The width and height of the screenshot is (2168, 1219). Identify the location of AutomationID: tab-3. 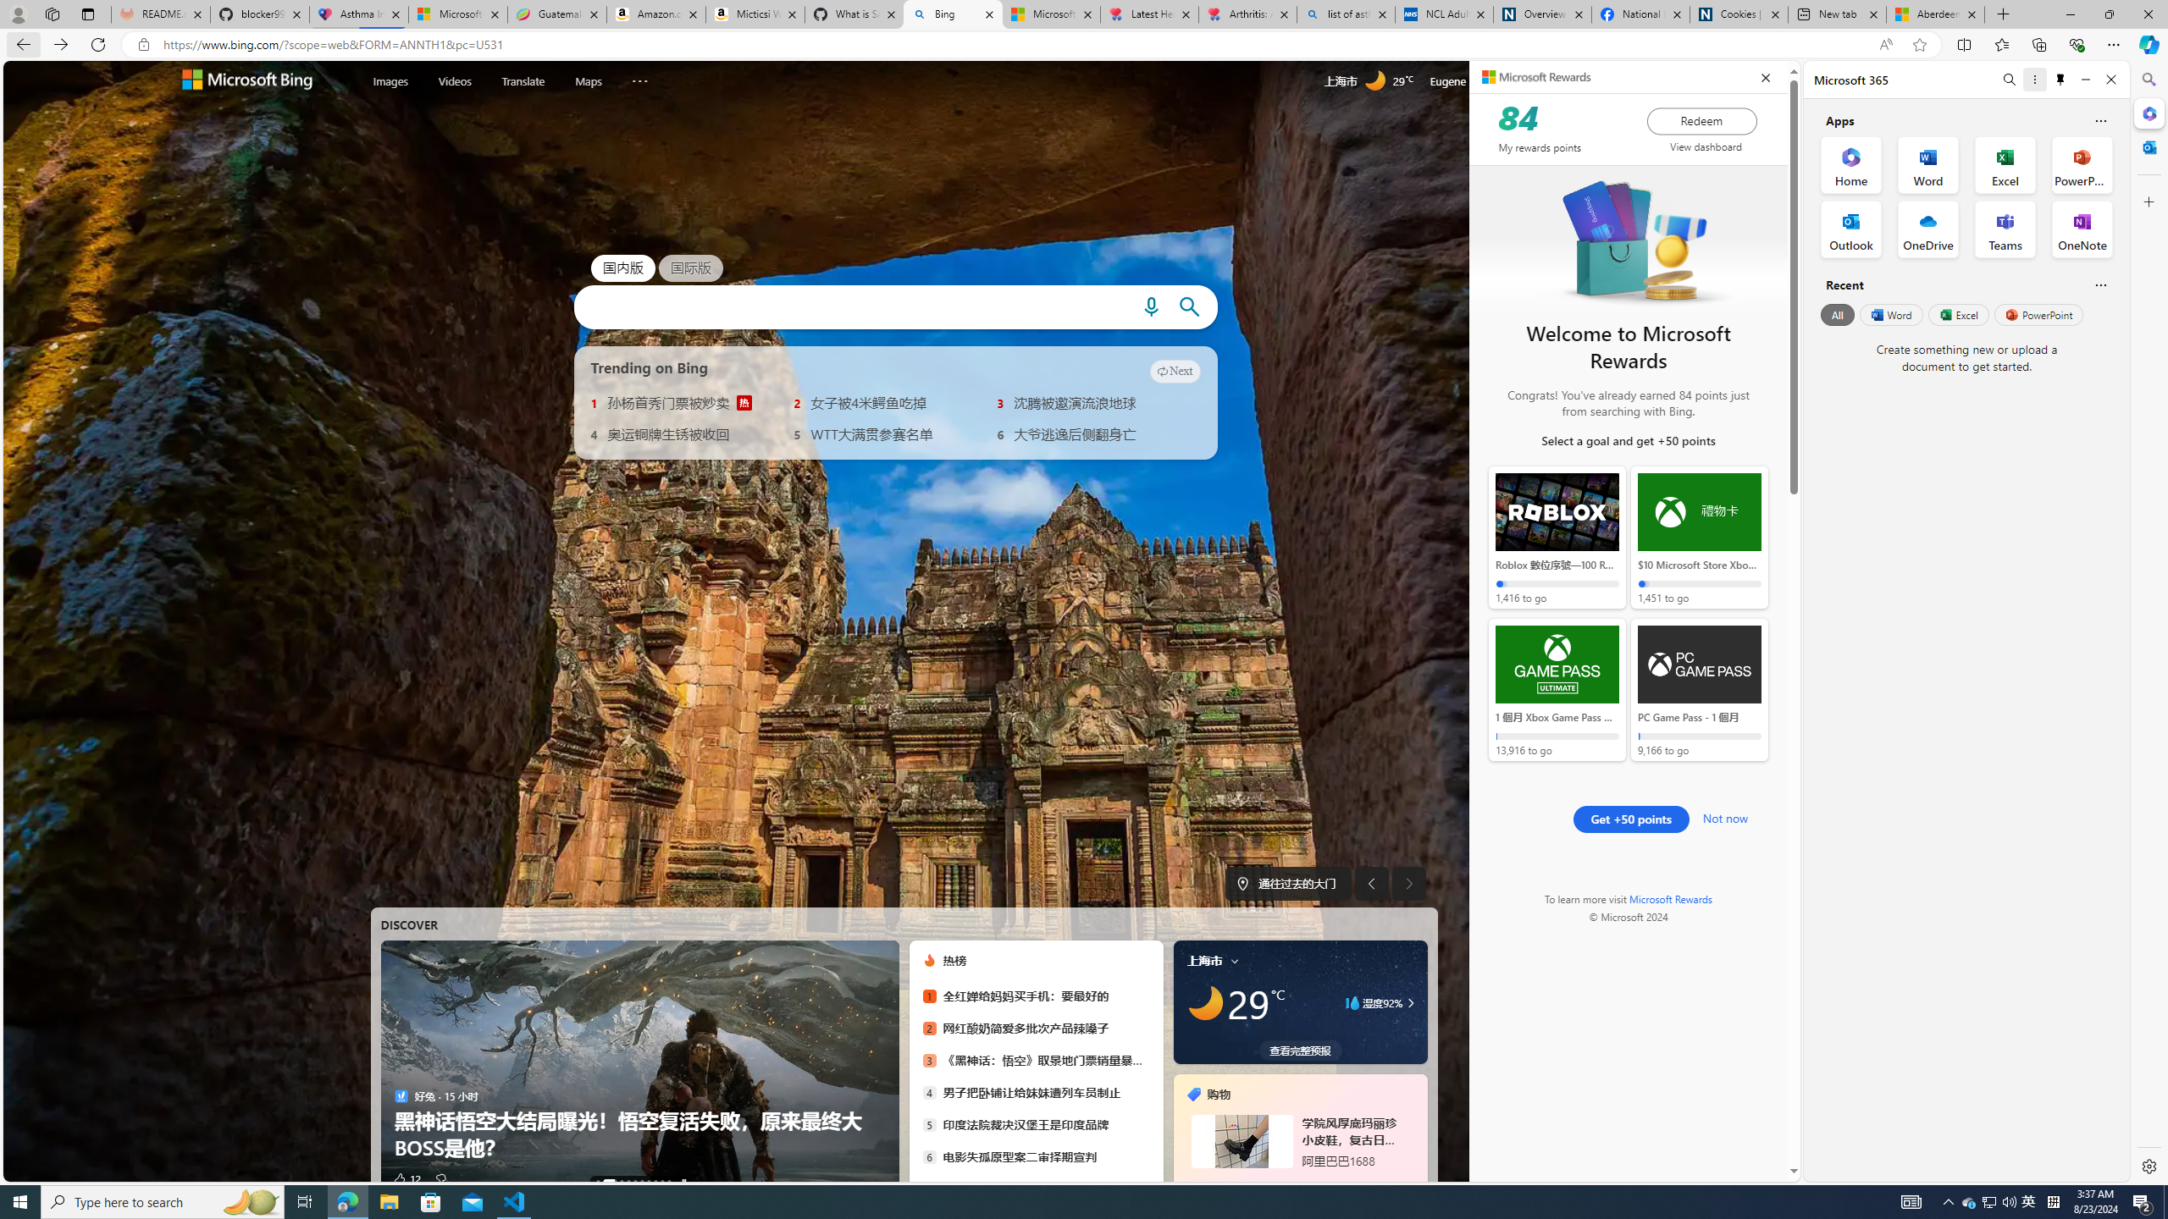
(627, 1182).